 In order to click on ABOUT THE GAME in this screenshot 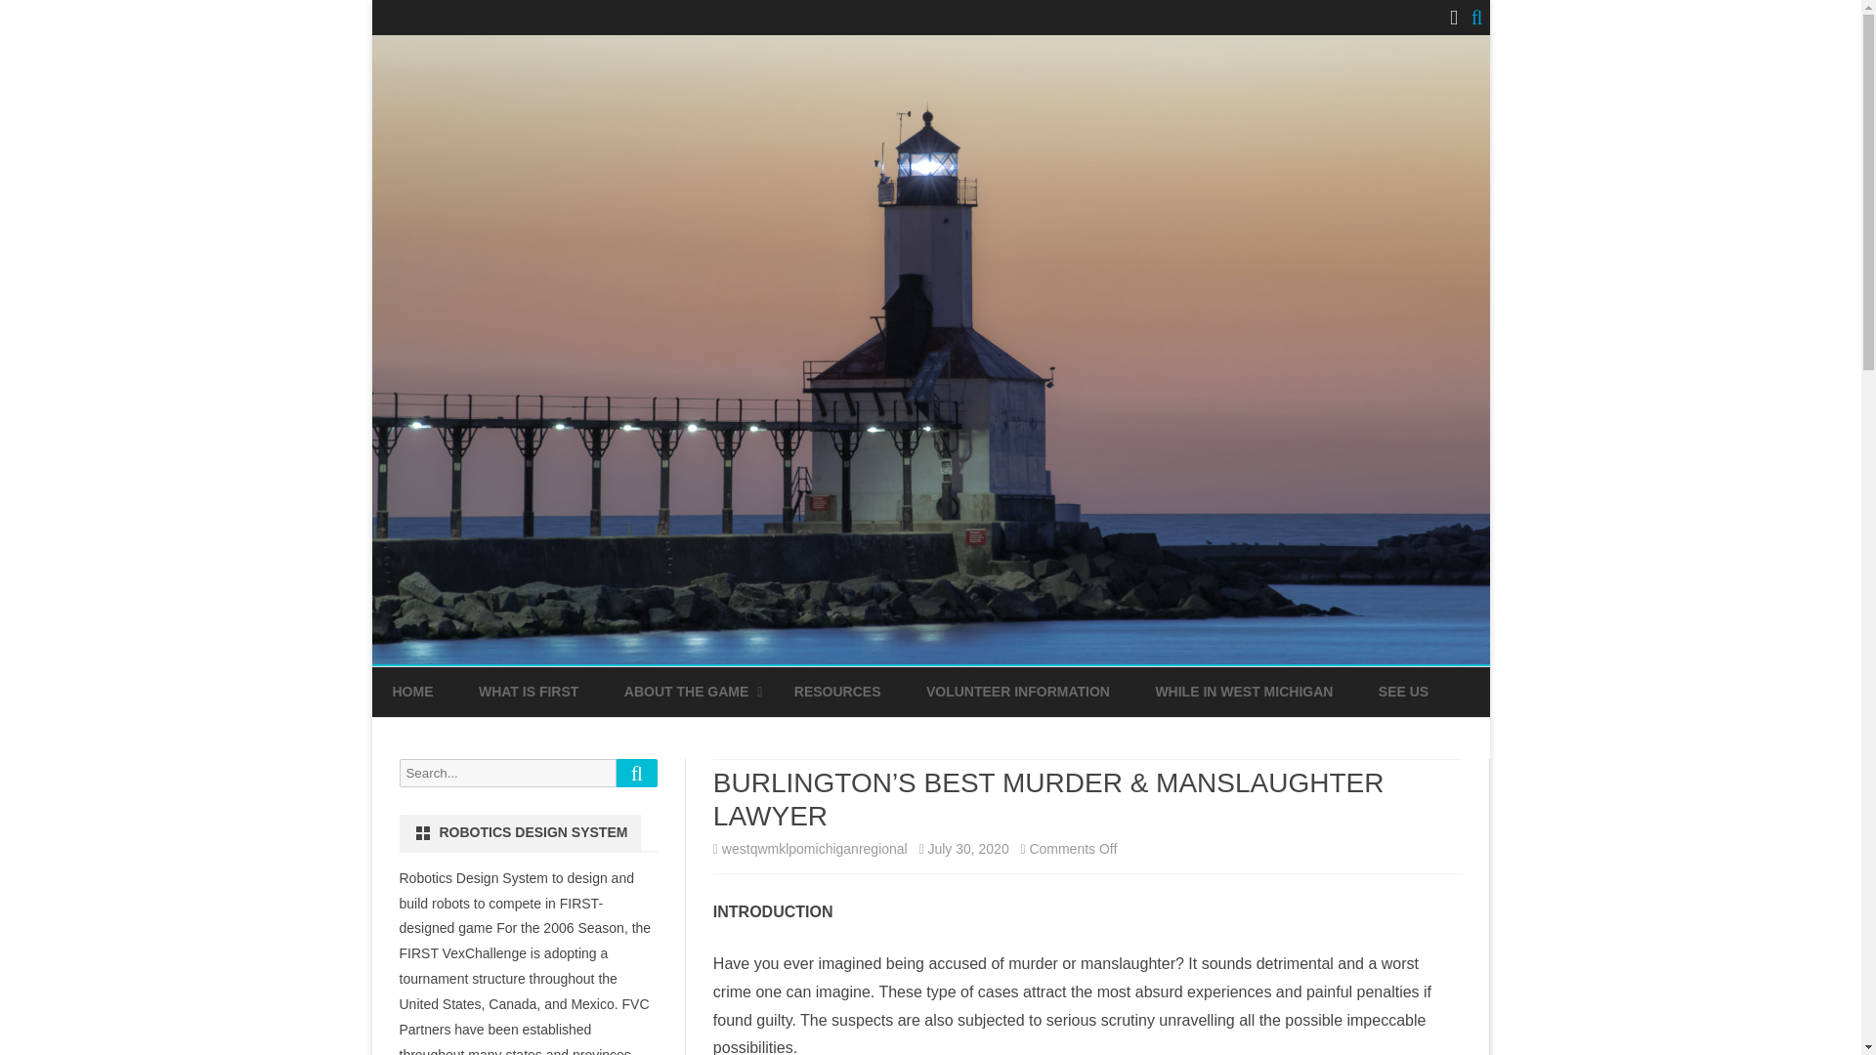, I will do `click(686, 692)`.